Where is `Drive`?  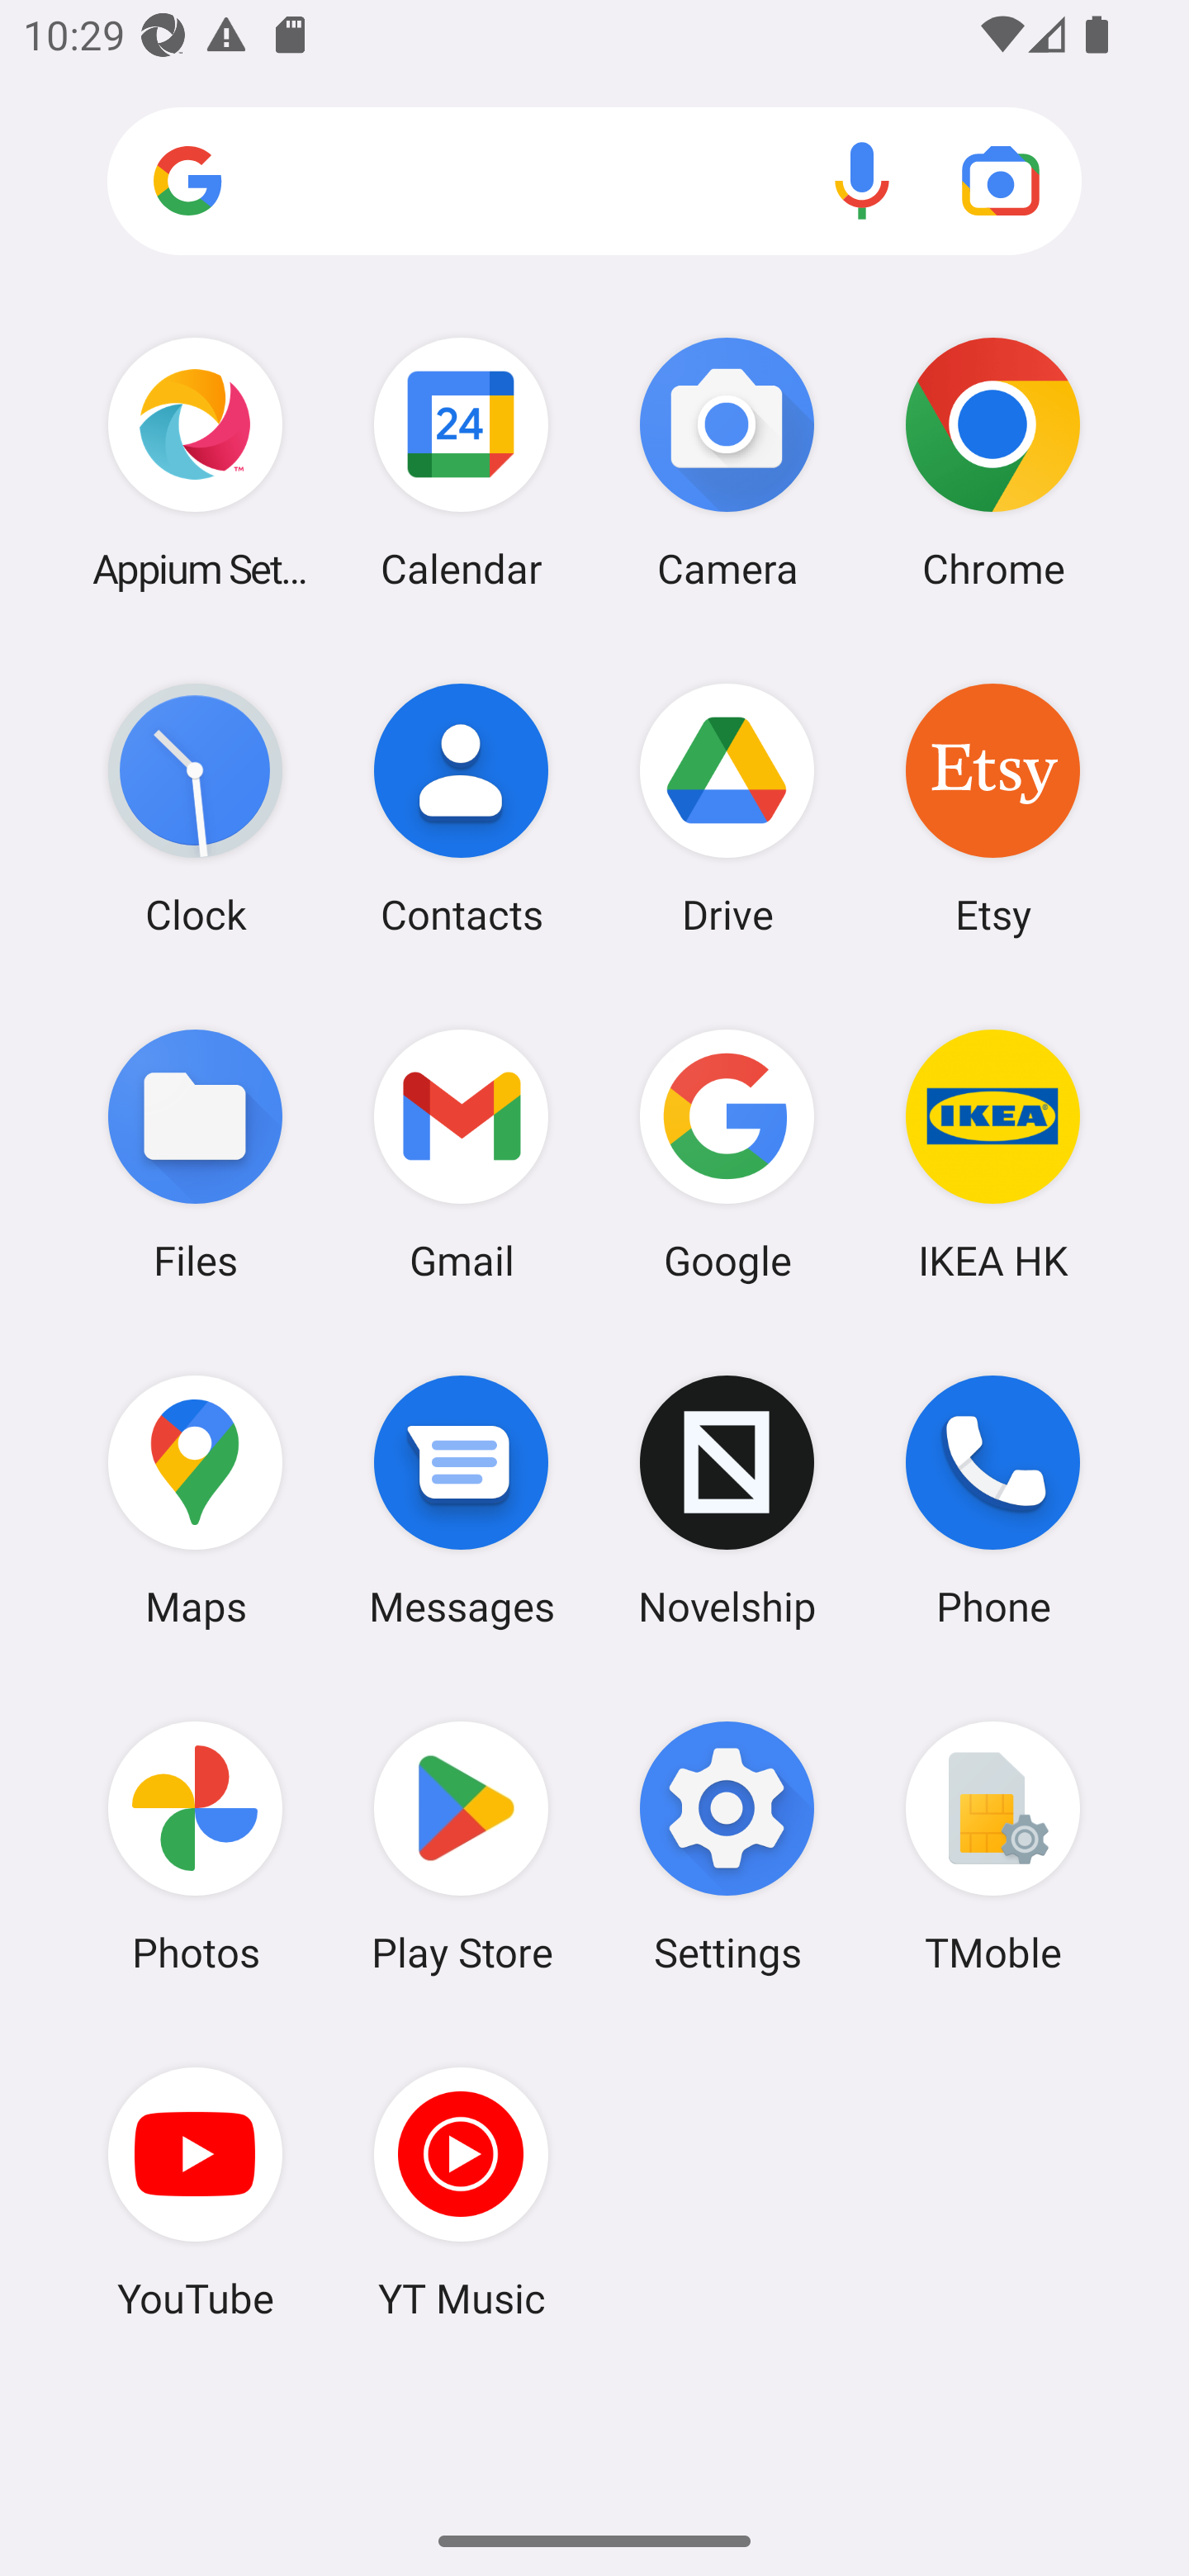
Drive is located at coordinates (727, 808).